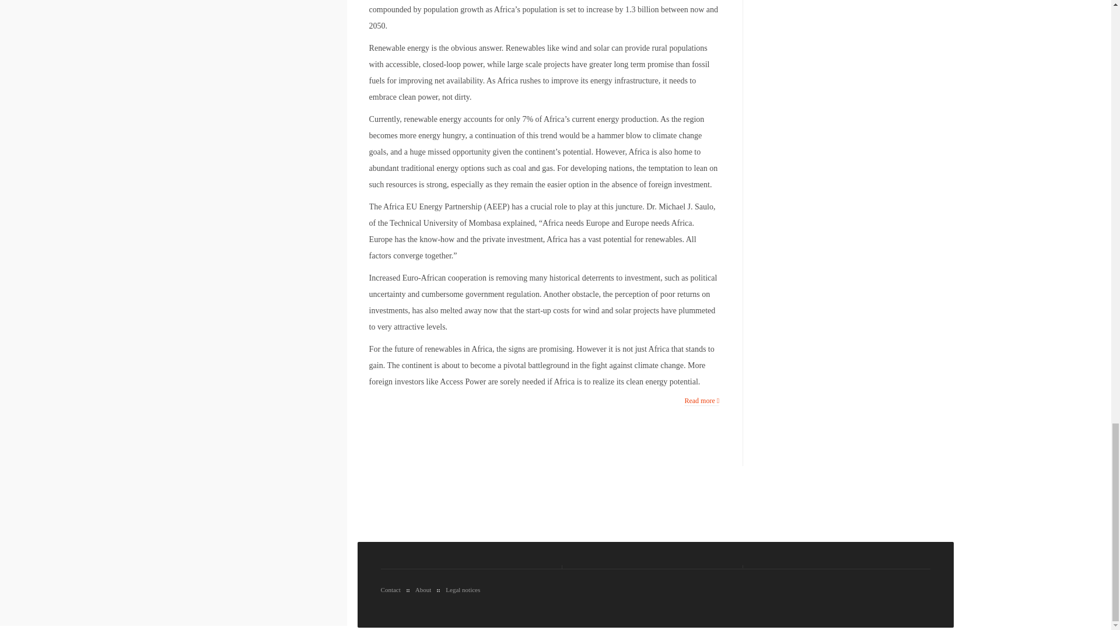 This screenshot has height=630, width=1120. I want to click on Contact, so click(393, 589).